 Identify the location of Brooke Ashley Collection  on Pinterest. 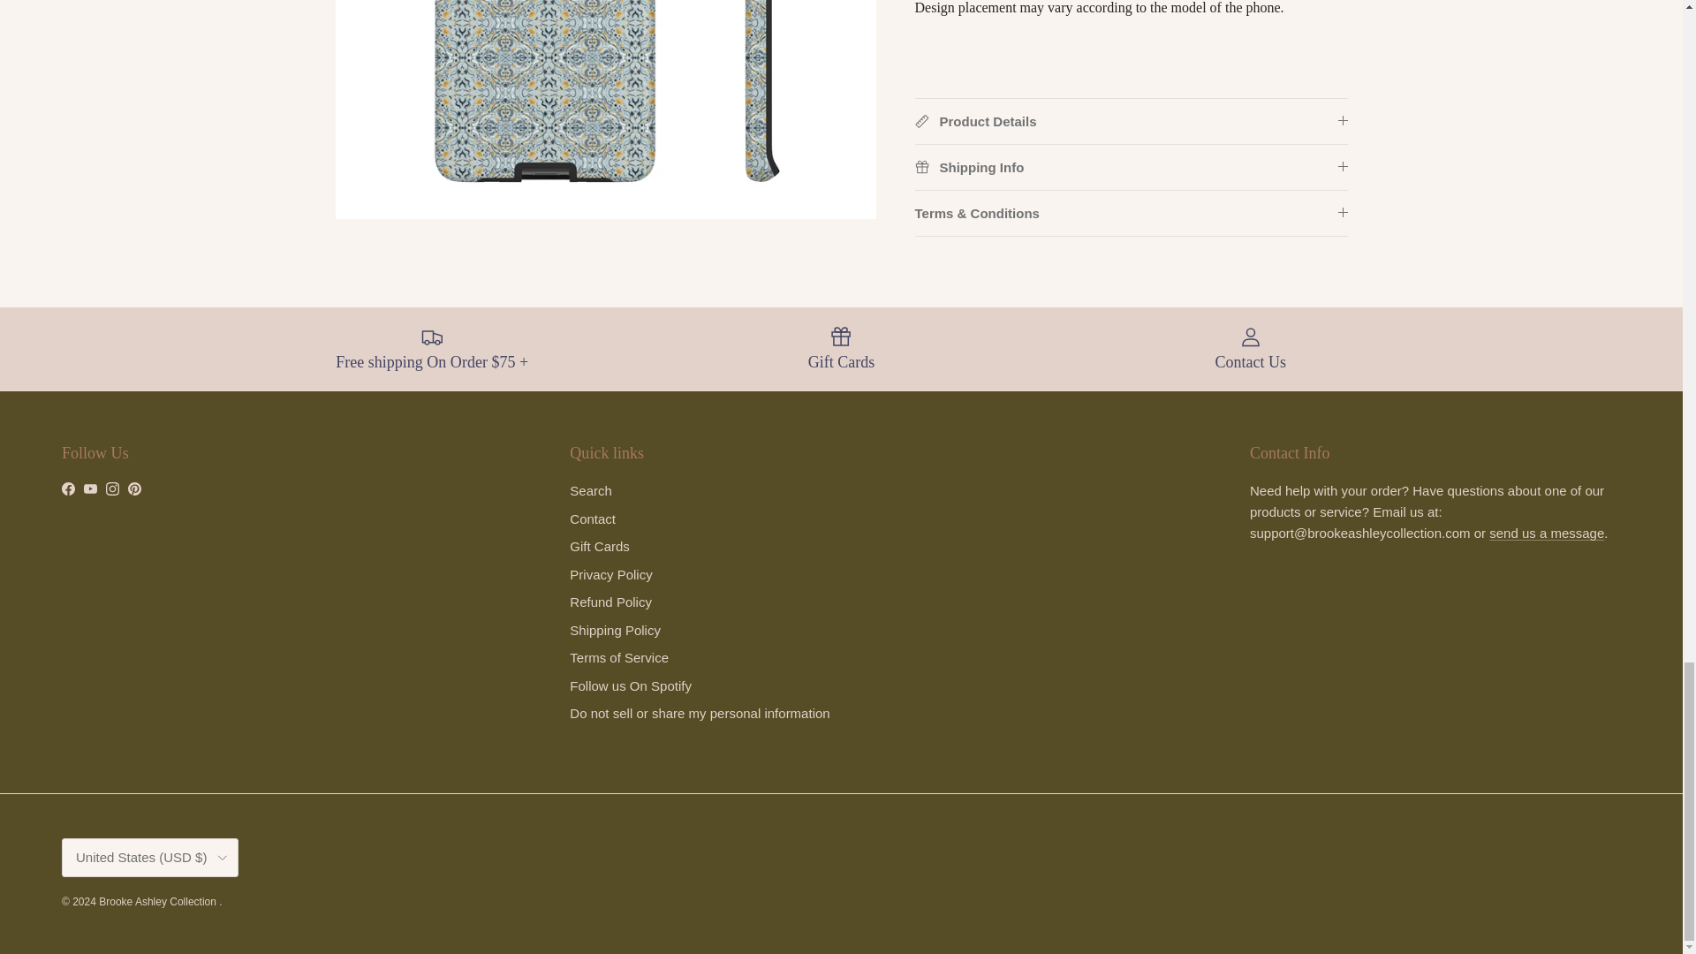
(134, 488).